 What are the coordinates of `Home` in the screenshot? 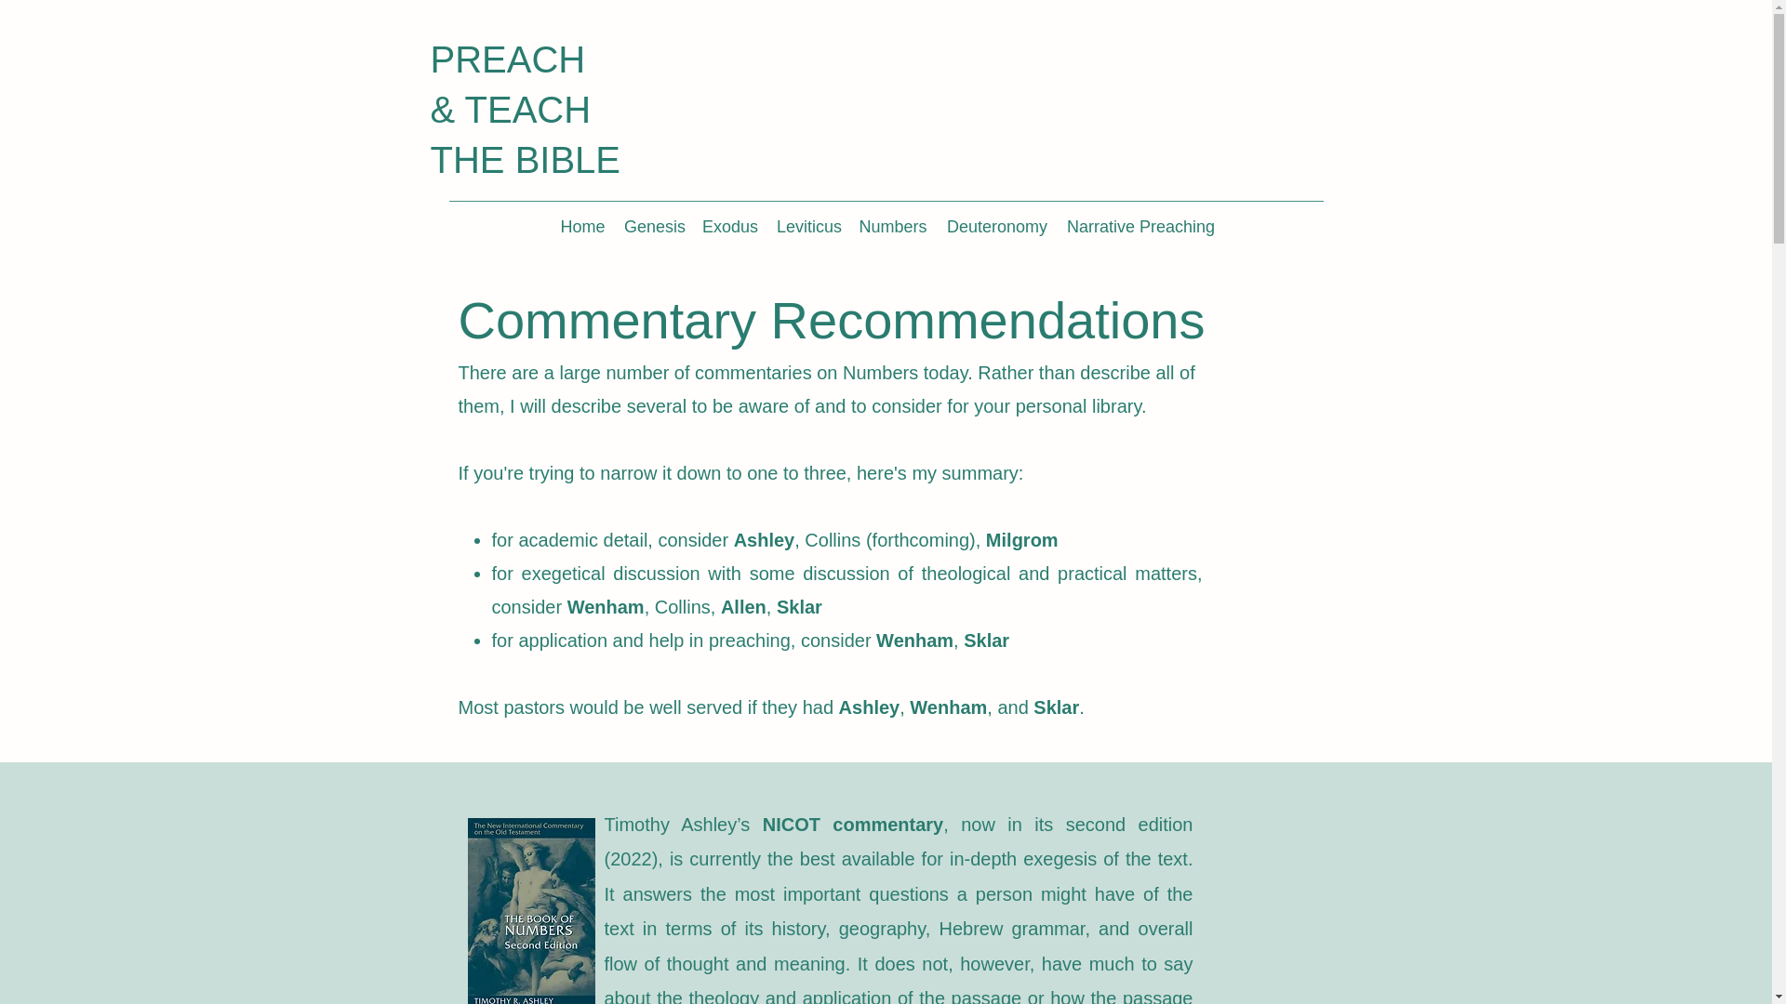 It's located at (582, 225).